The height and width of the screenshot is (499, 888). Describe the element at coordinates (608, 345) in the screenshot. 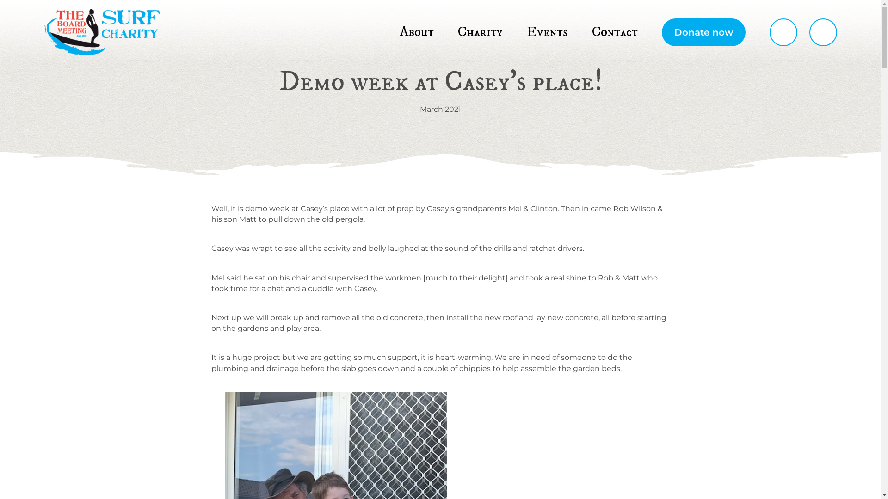

I see `The Guardian Program` at that location.